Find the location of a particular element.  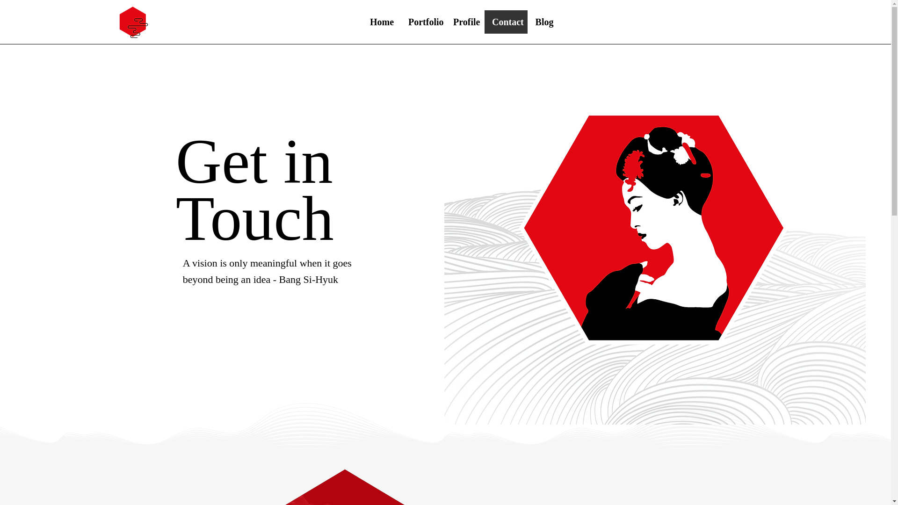

Blog is located at coordinates (544, 22).